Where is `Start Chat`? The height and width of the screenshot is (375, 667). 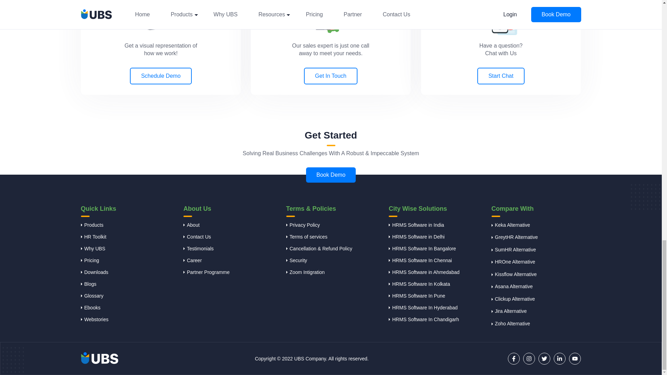 Start Chat is located at coordinates (501, 17).